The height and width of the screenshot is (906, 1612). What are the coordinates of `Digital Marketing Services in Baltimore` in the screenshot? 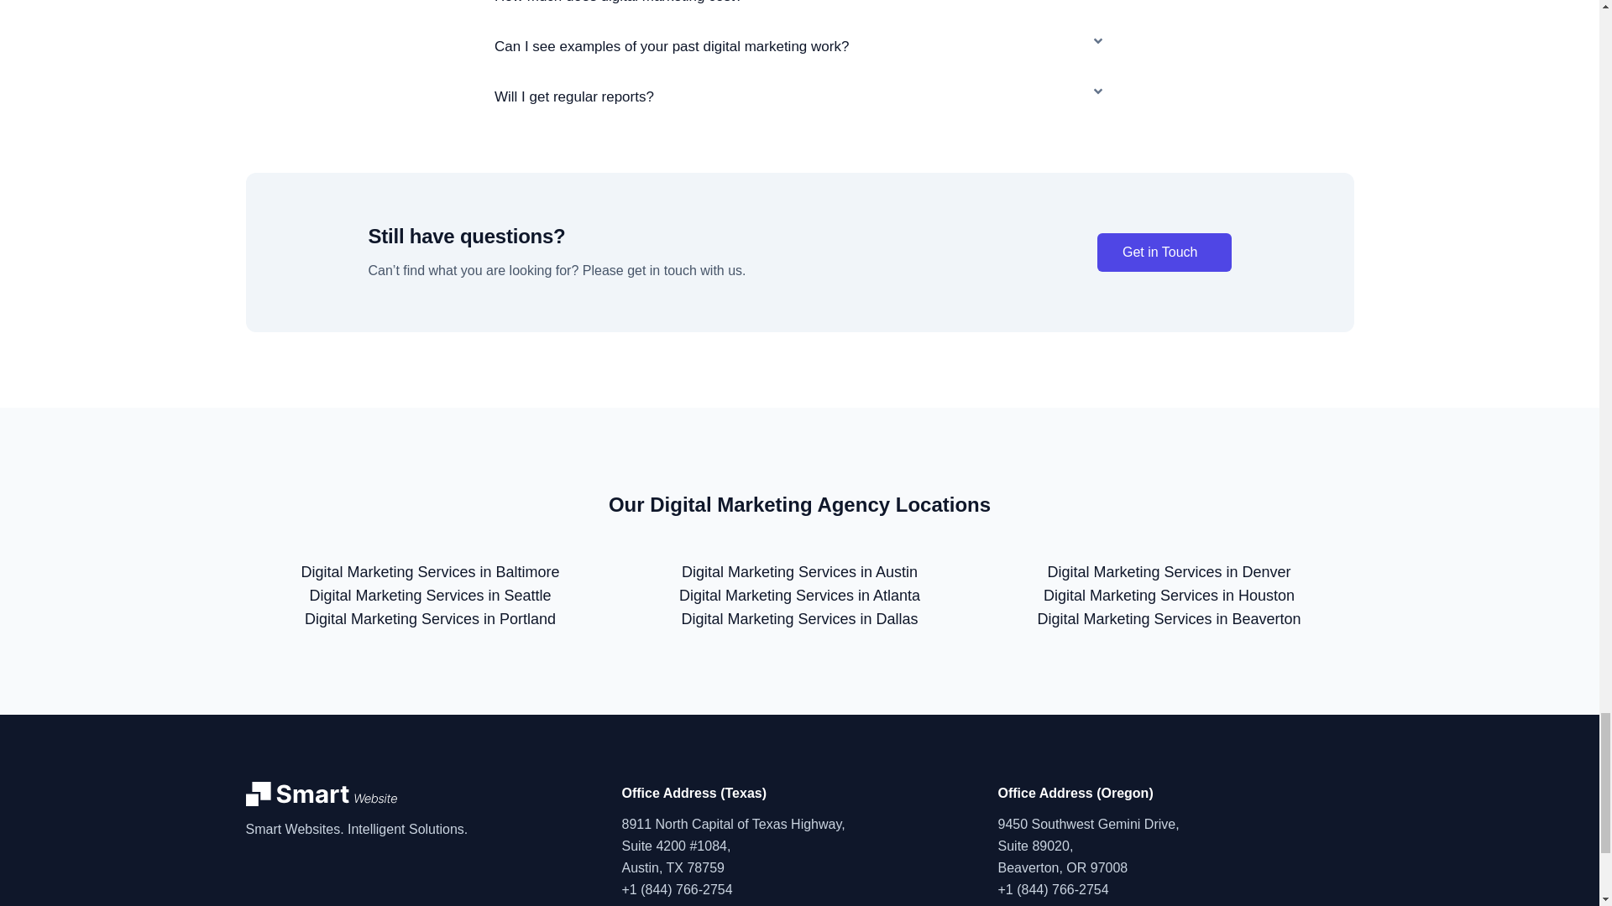 It's located at (430, 572).